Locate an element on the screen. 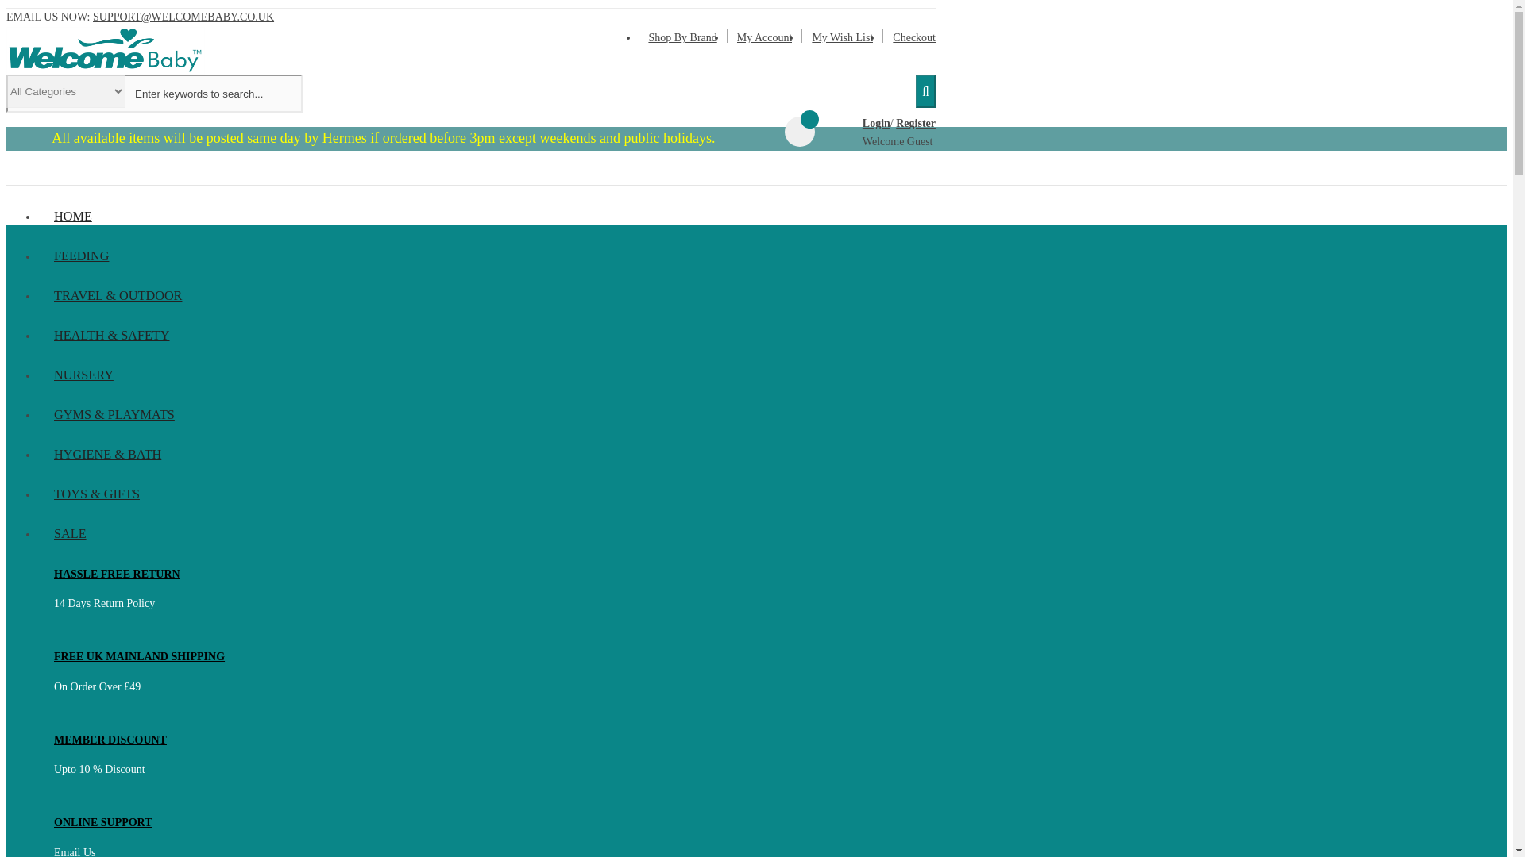 This screenshot has width=1525, height=857. SALE is located at coordinates (486, 533).